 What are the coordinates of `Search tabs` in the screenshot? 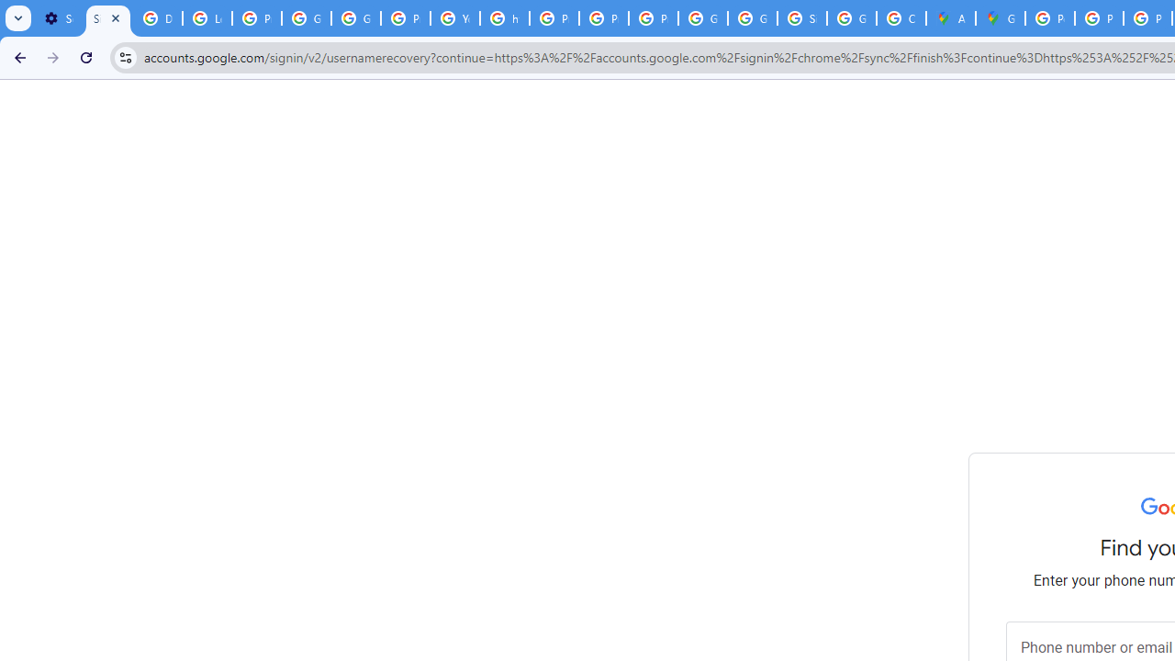 It's located at (18, 18).